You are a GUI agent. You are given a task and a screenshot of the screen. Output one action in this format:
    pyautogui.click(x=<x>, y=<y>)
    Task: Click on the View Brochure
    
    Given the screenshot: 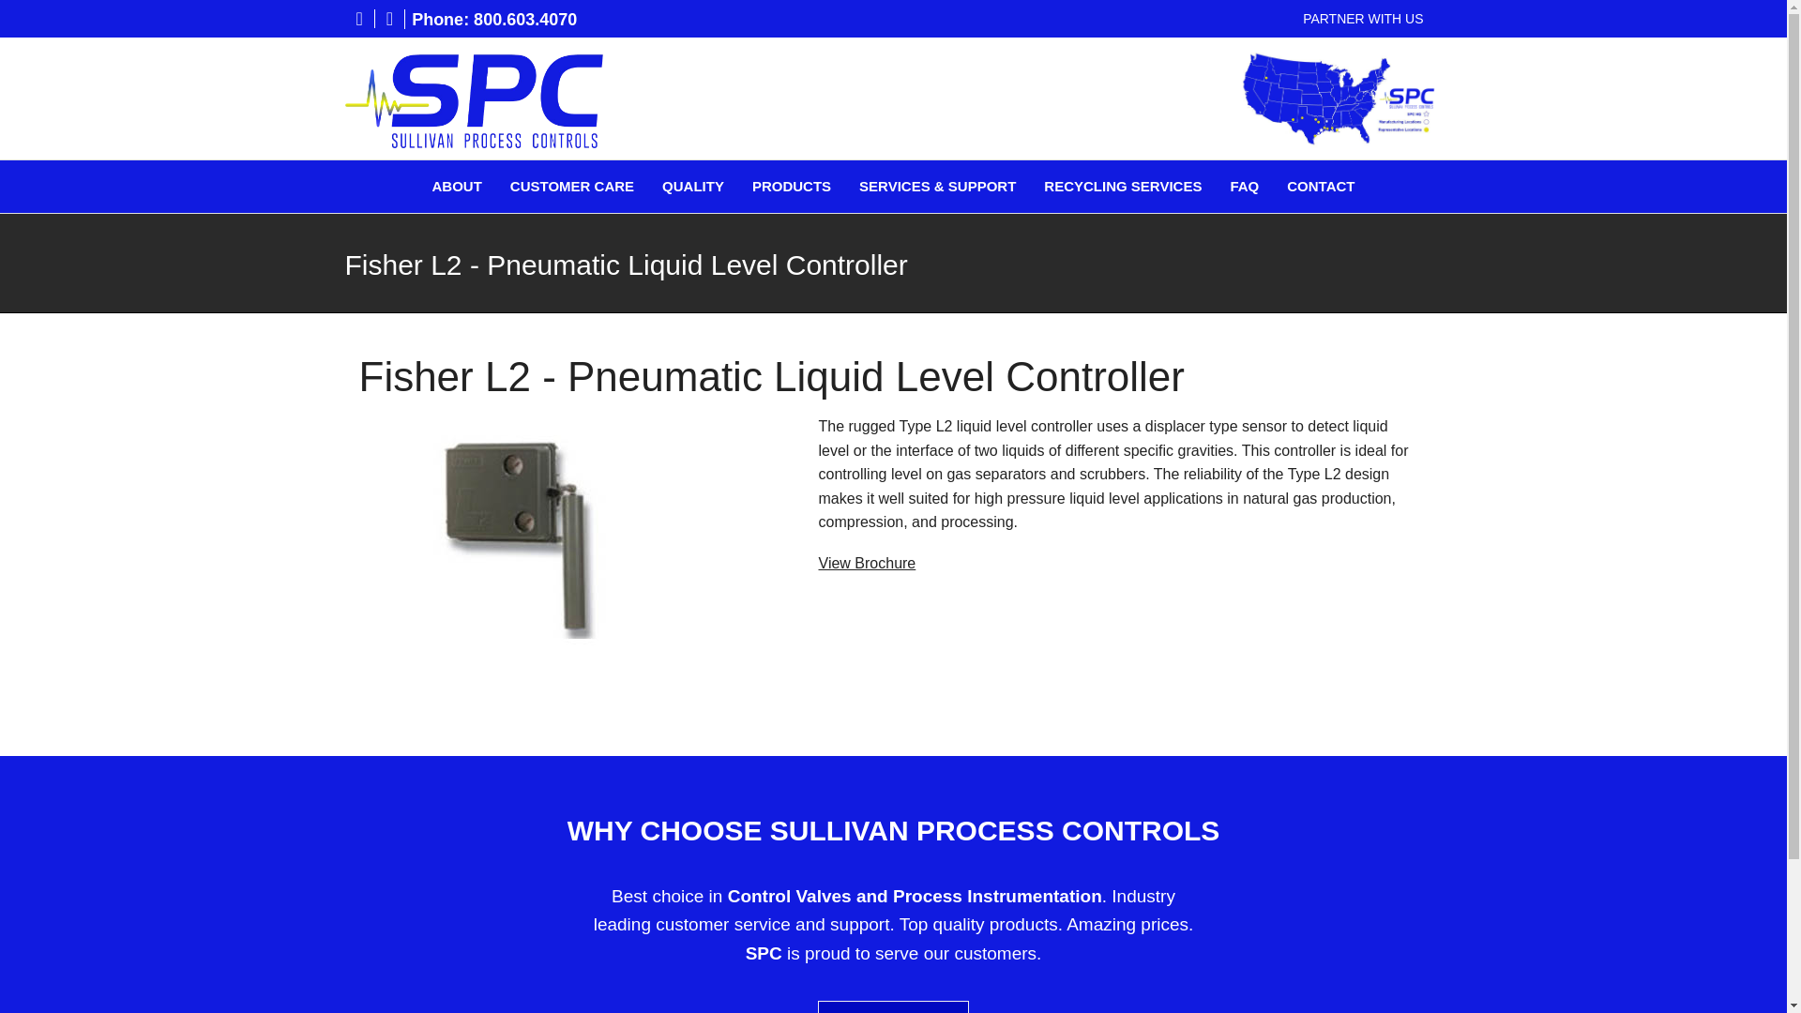 What is the action you would take?
    pyautogui.click(x=866, y=563)
    